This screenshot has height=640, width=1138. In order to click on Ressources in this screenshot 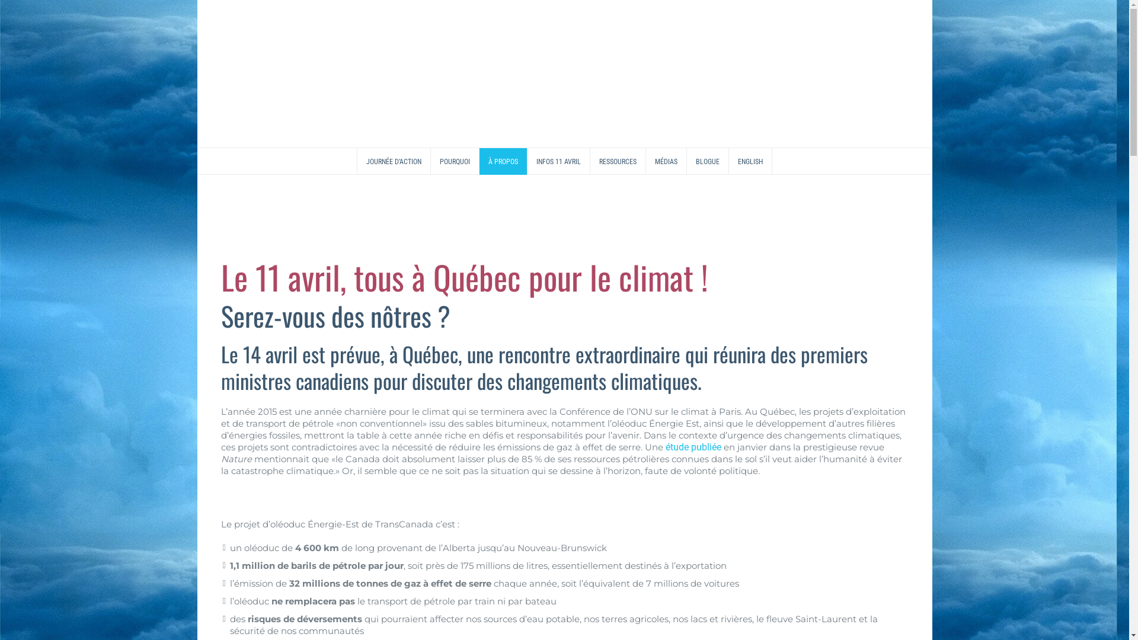, I will do `click(625, 427)`.